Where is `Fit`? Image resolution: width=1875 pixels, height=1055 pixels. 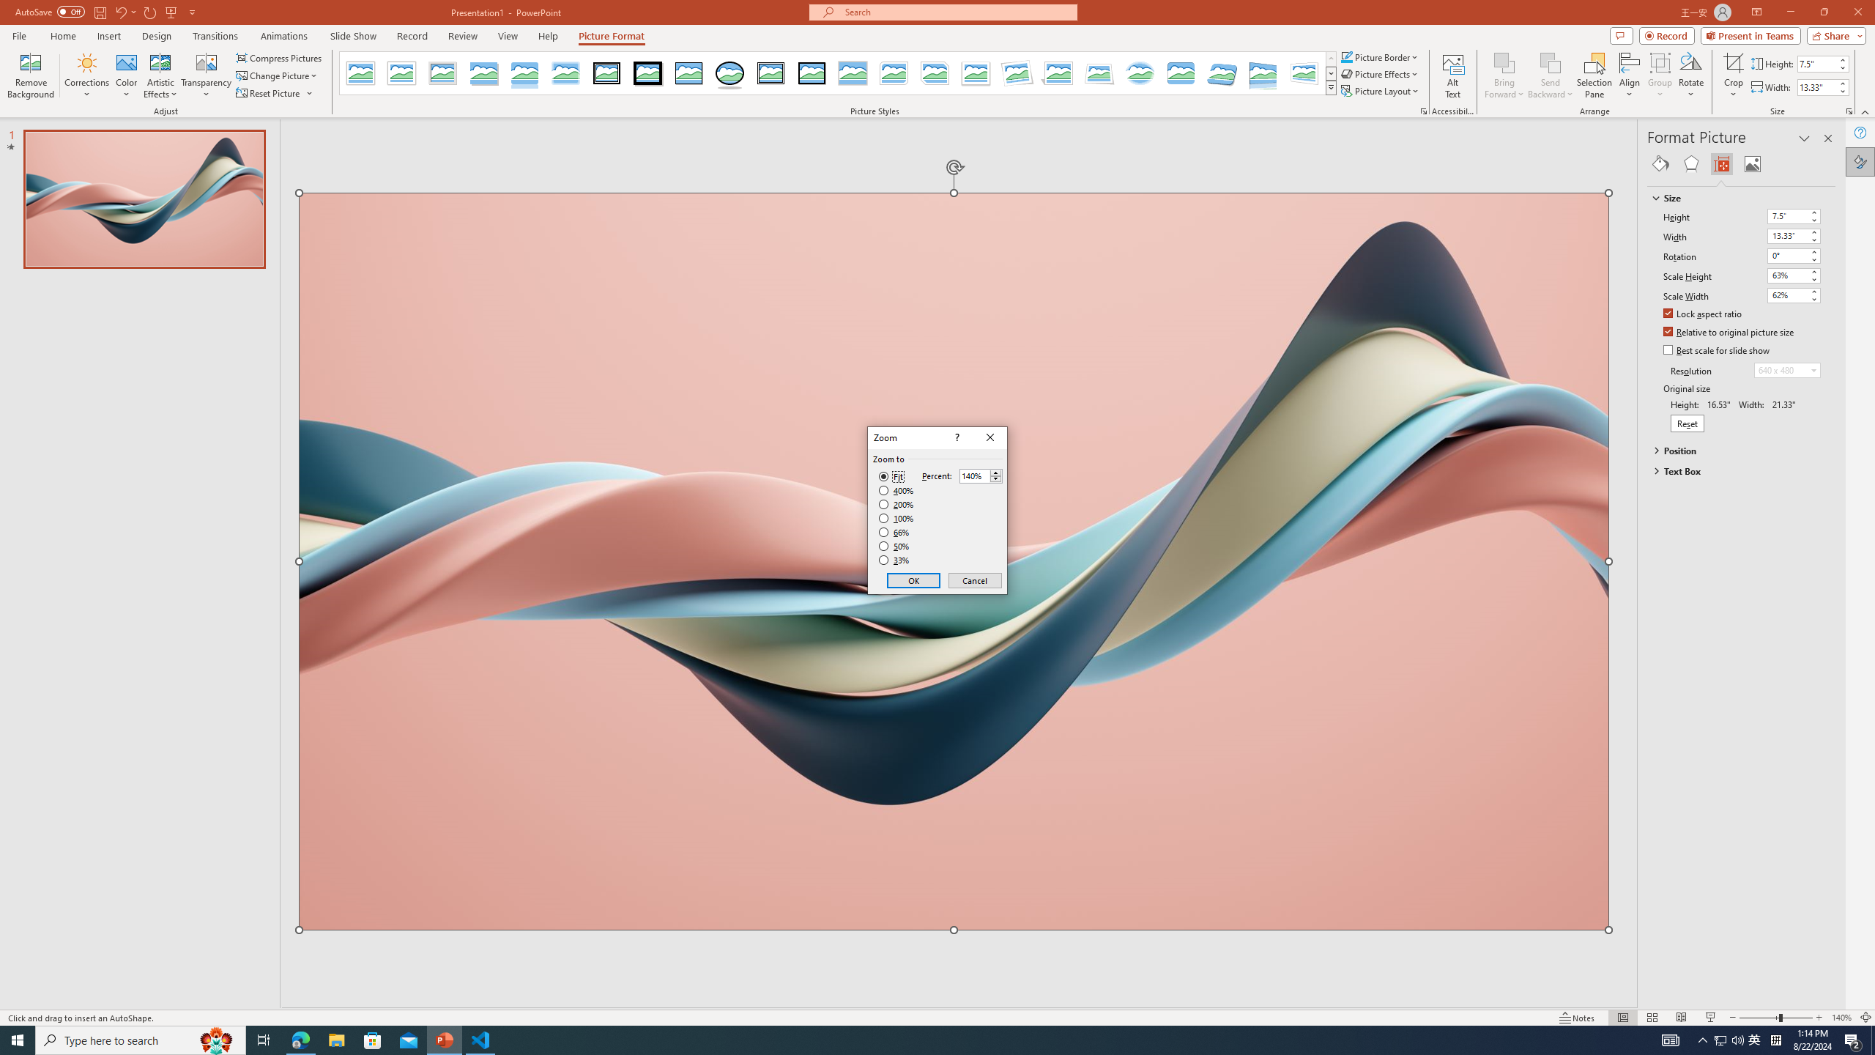
Fit is located at coordinates (891, 477).